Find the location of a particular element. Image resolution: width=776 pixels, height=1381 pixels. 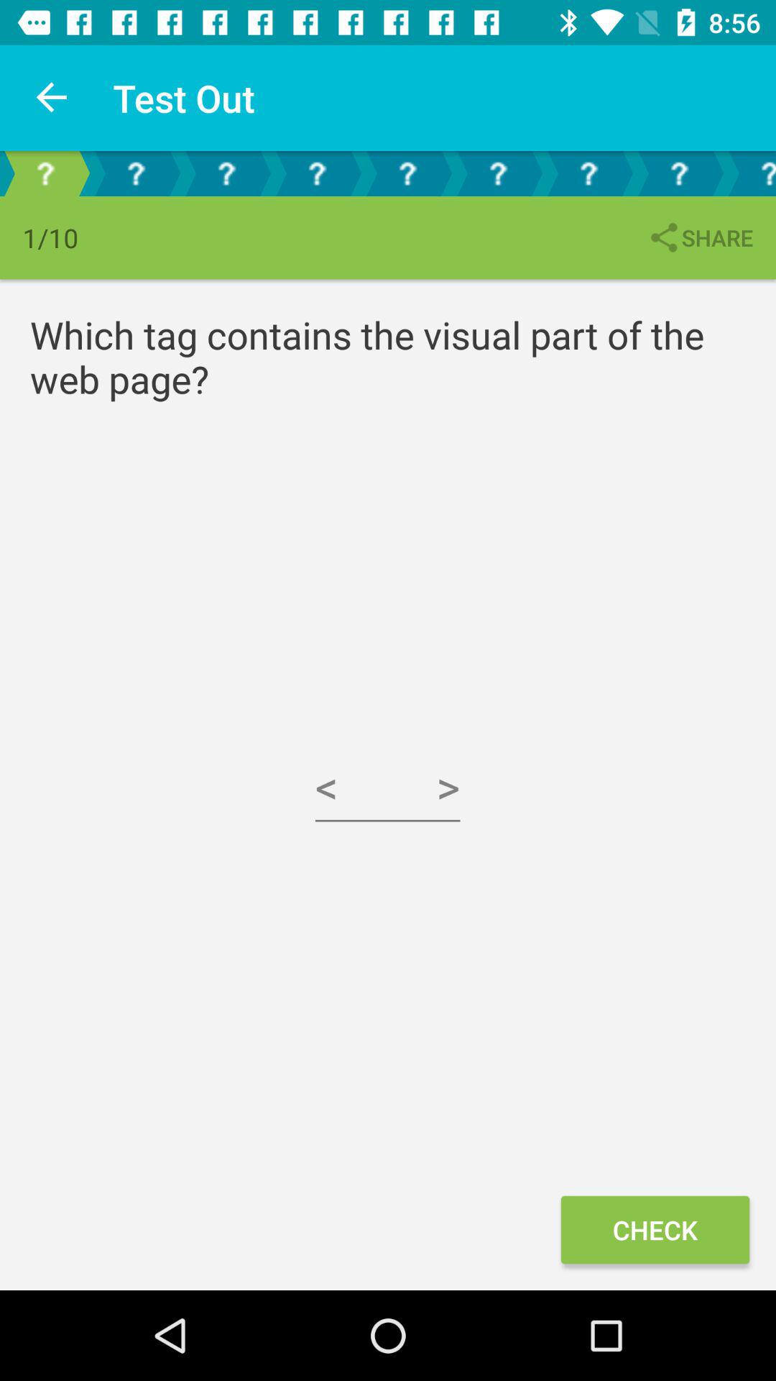

click item to the left of the test out is located at coordinates (52, 98).